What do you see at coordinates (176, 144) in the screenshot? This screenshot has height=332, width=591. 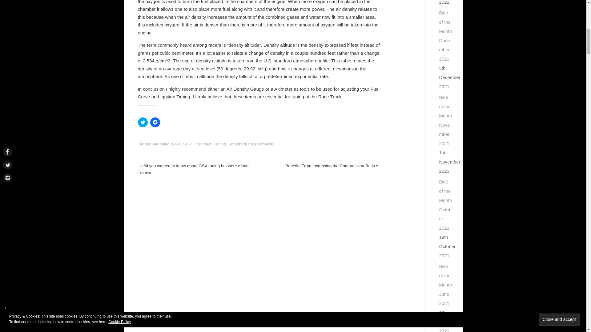 I see `GSX` at bounding box center [176, 144].